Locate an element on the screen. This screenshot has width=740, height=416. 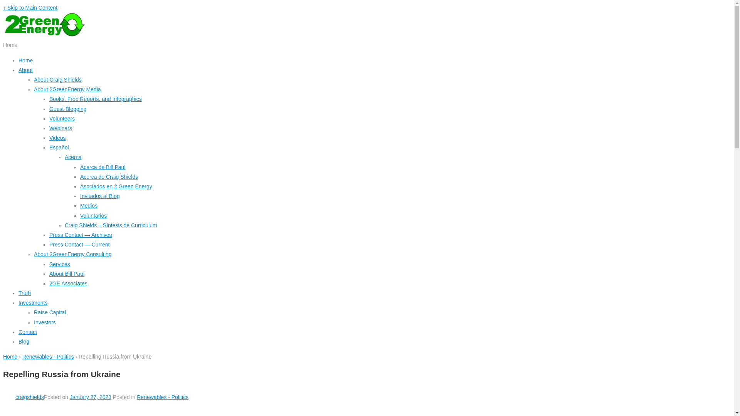
Renewables - Politics is located at coordinates (163, 397).